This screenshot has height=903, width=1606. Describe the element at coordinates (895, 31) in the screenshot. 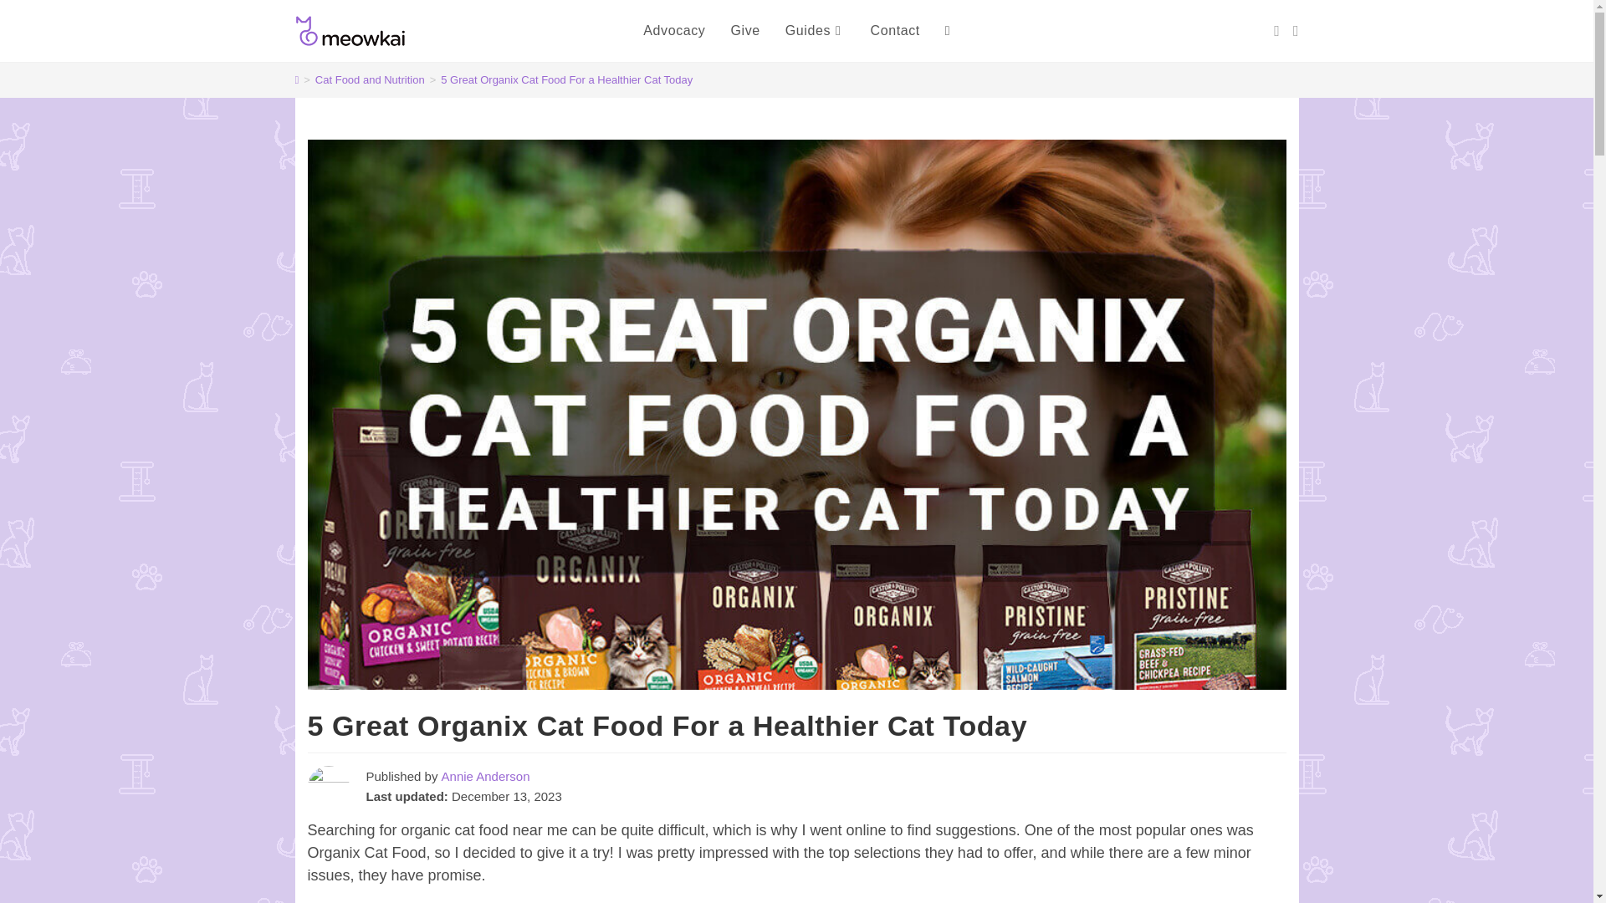

I see `Contact` at that location.